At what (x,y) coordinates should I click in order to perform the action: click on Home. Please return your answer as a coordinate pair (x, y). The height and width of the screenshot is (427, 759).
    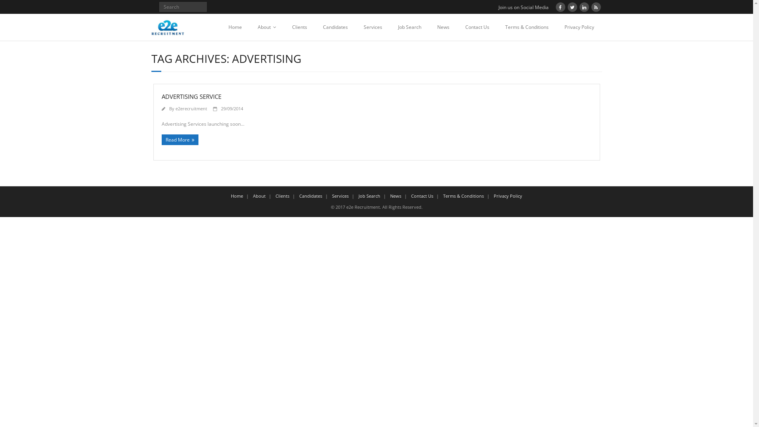
    Looking at the image, I should click on (237, 196).